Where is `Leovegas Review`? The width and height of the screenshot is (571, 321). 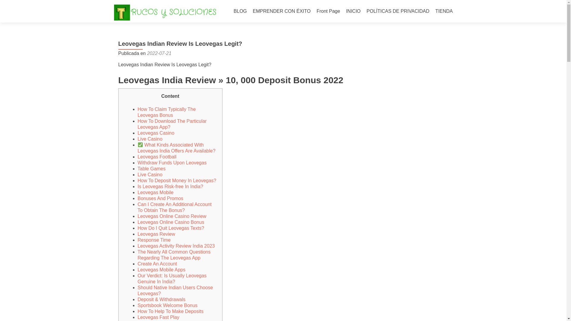
Leovegas Review is located at coordinates (156, 234).